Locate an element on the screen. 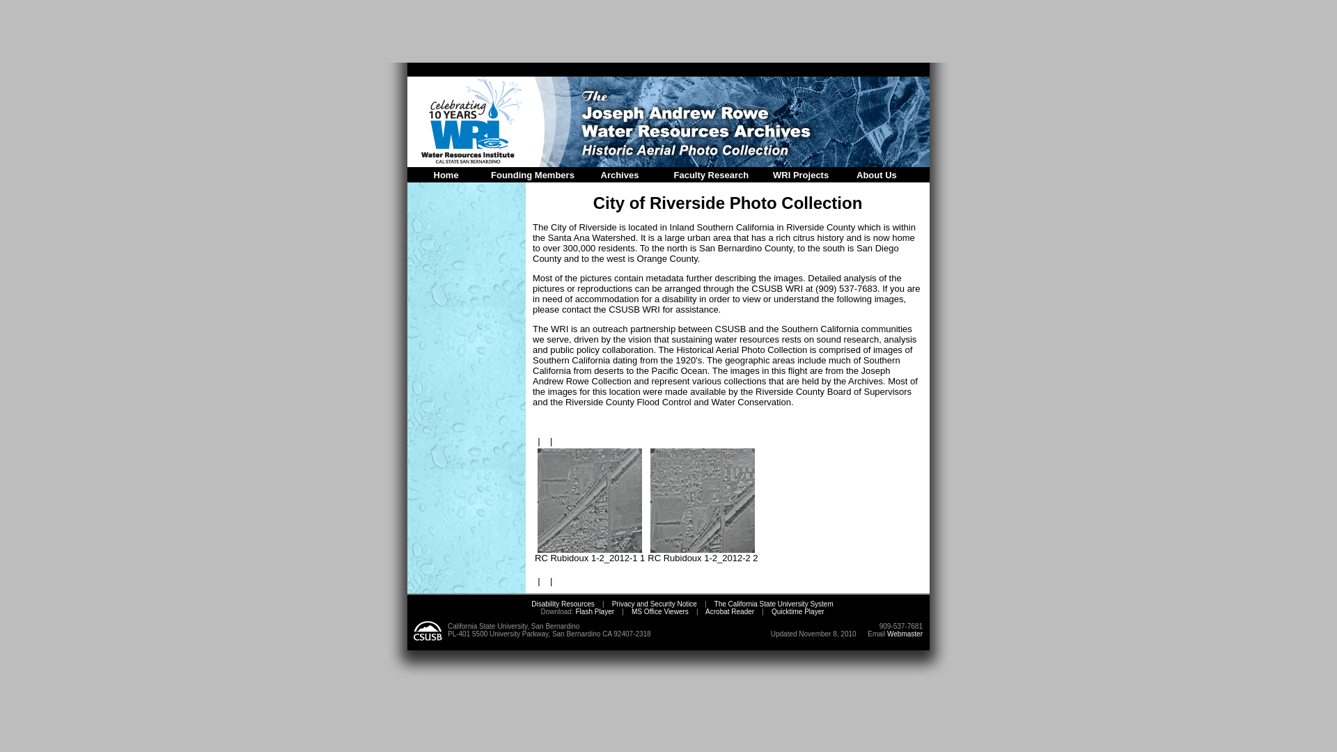  Disability Resources is located at coordinates (563, 603).